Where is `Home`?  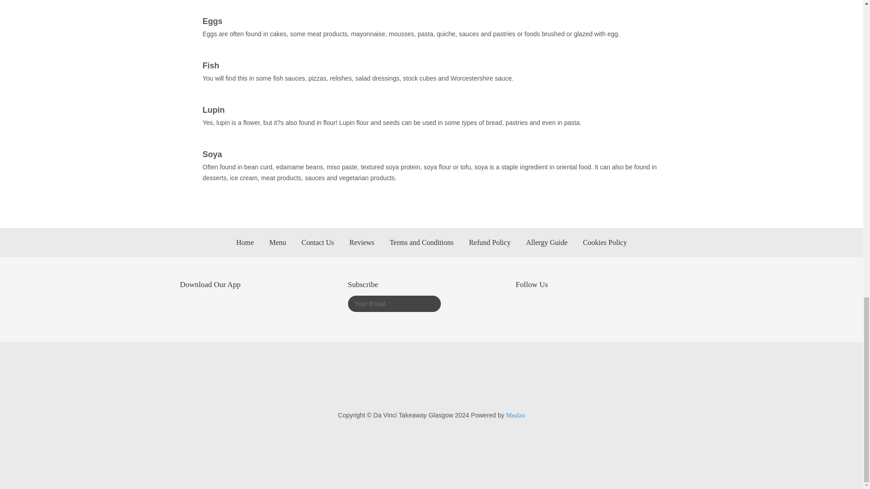
Home is located at coordinates (245, 243).